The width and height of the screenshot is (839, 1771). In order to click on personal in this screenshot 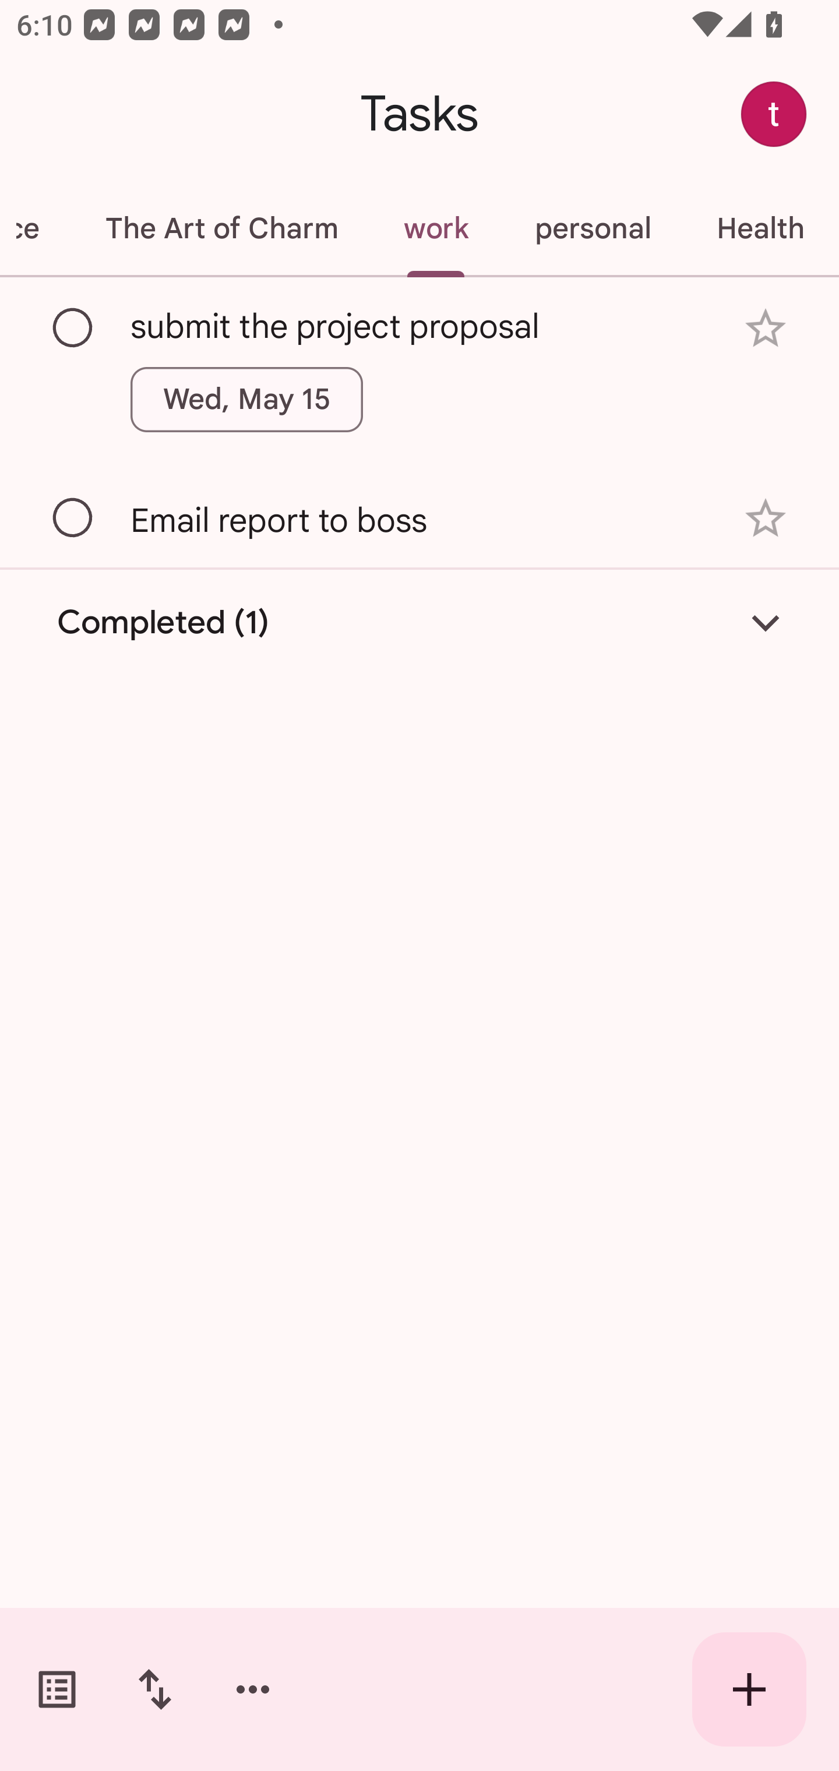, I will do `click(593, 228)`.